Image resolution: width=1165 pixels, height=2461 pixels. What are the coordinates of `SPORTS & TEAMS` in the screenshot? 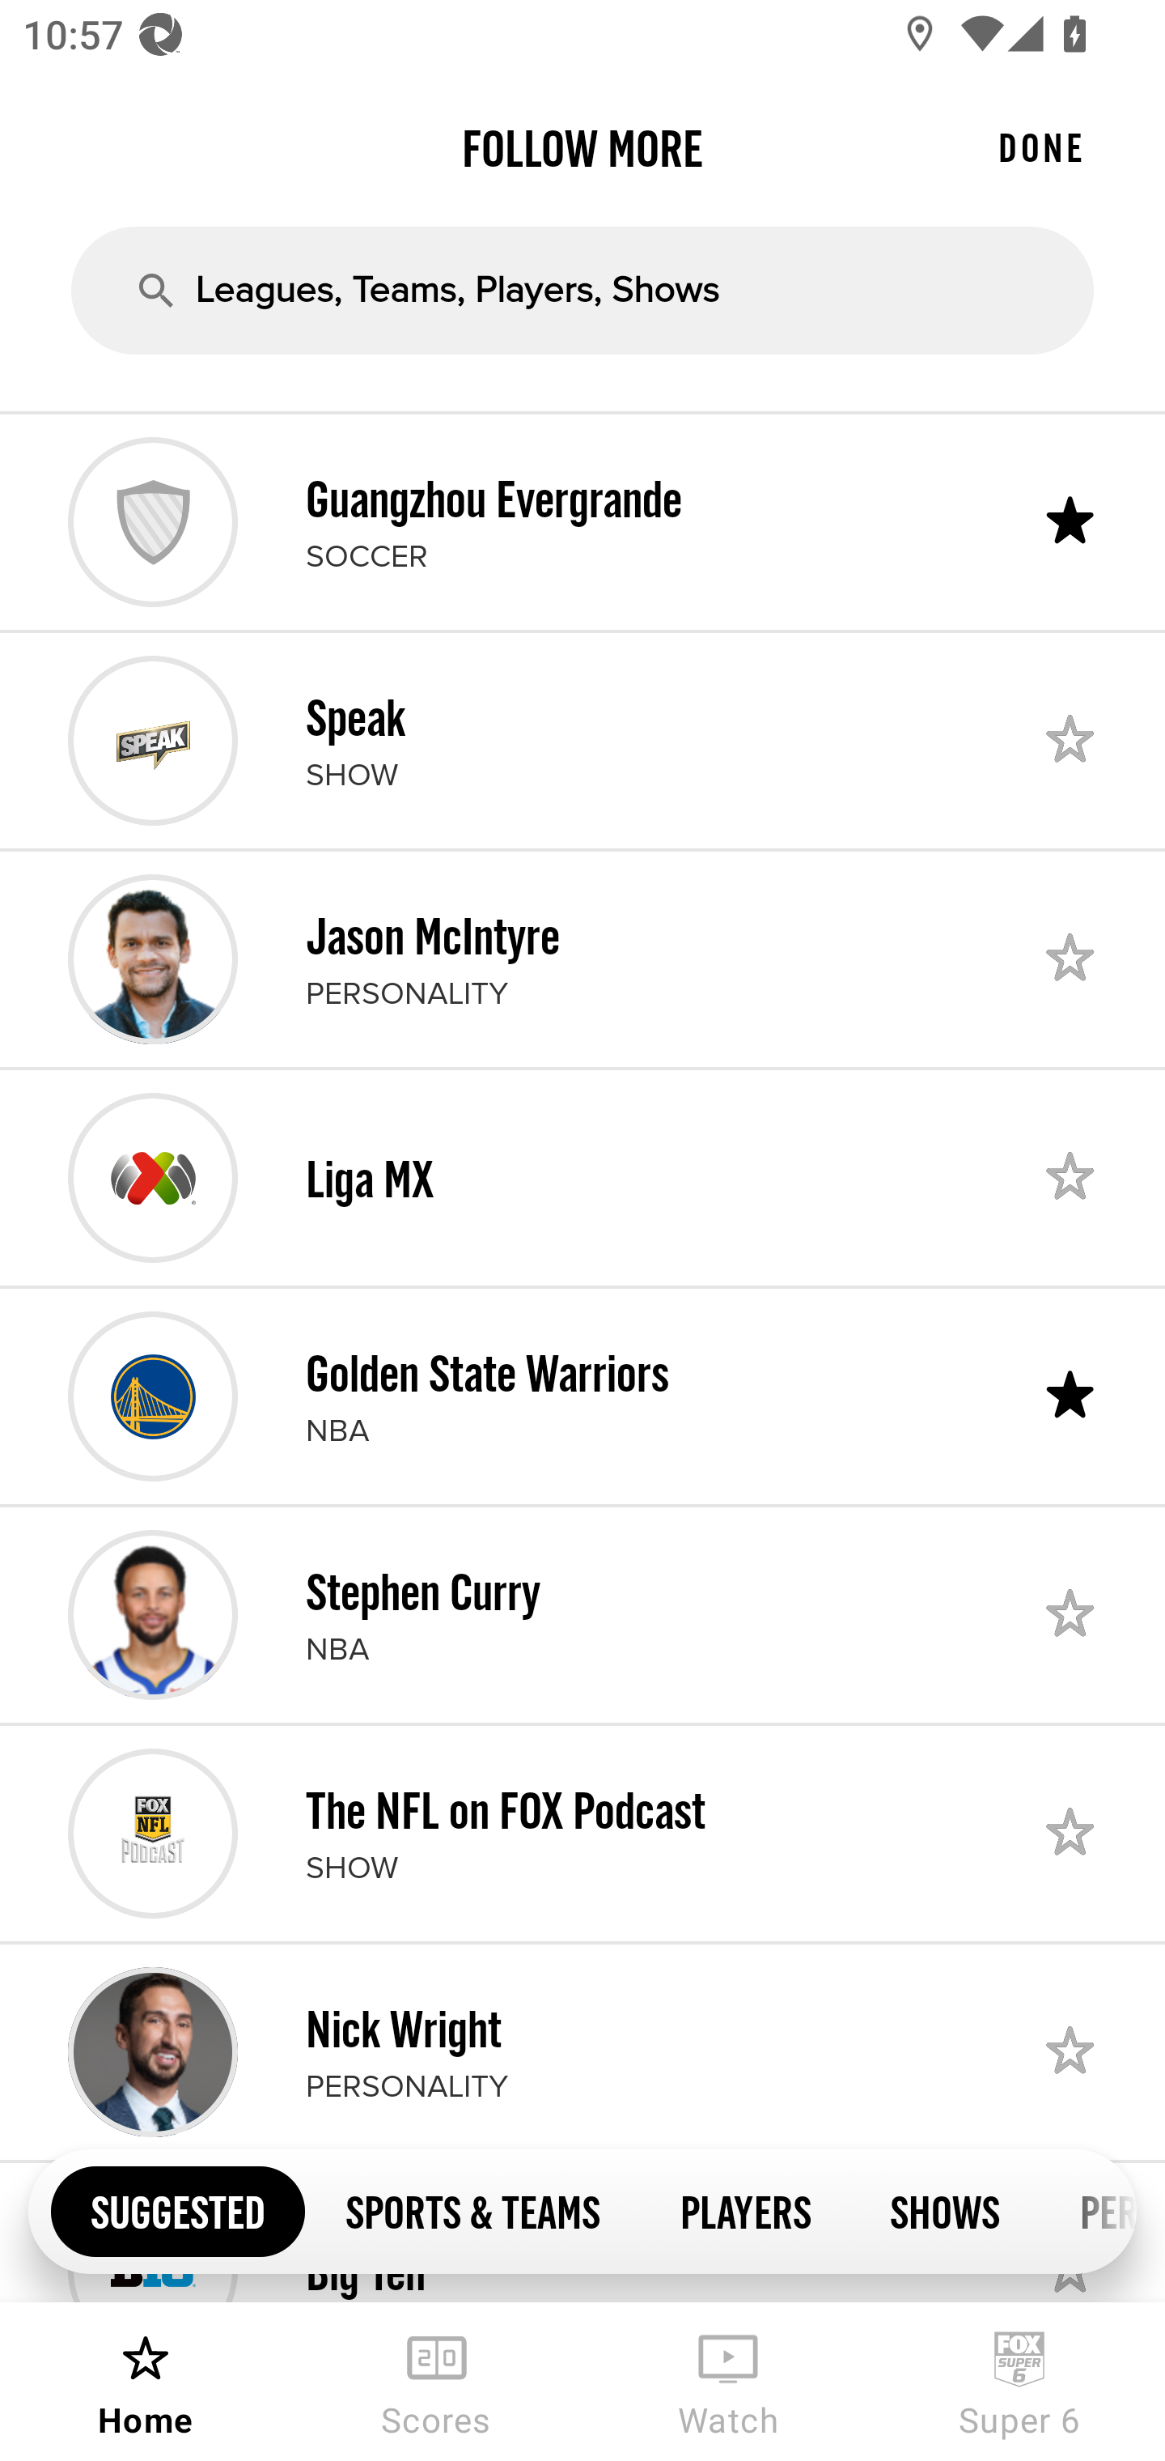 It's located at (472, 2210).